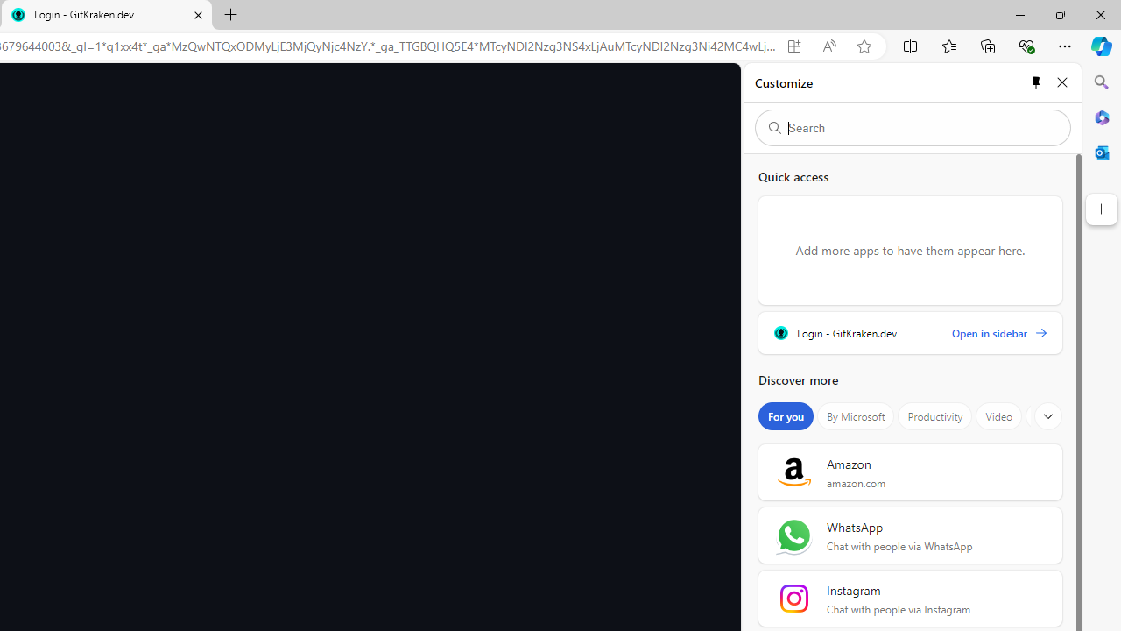  I want to click on For you, so click(786, 416).